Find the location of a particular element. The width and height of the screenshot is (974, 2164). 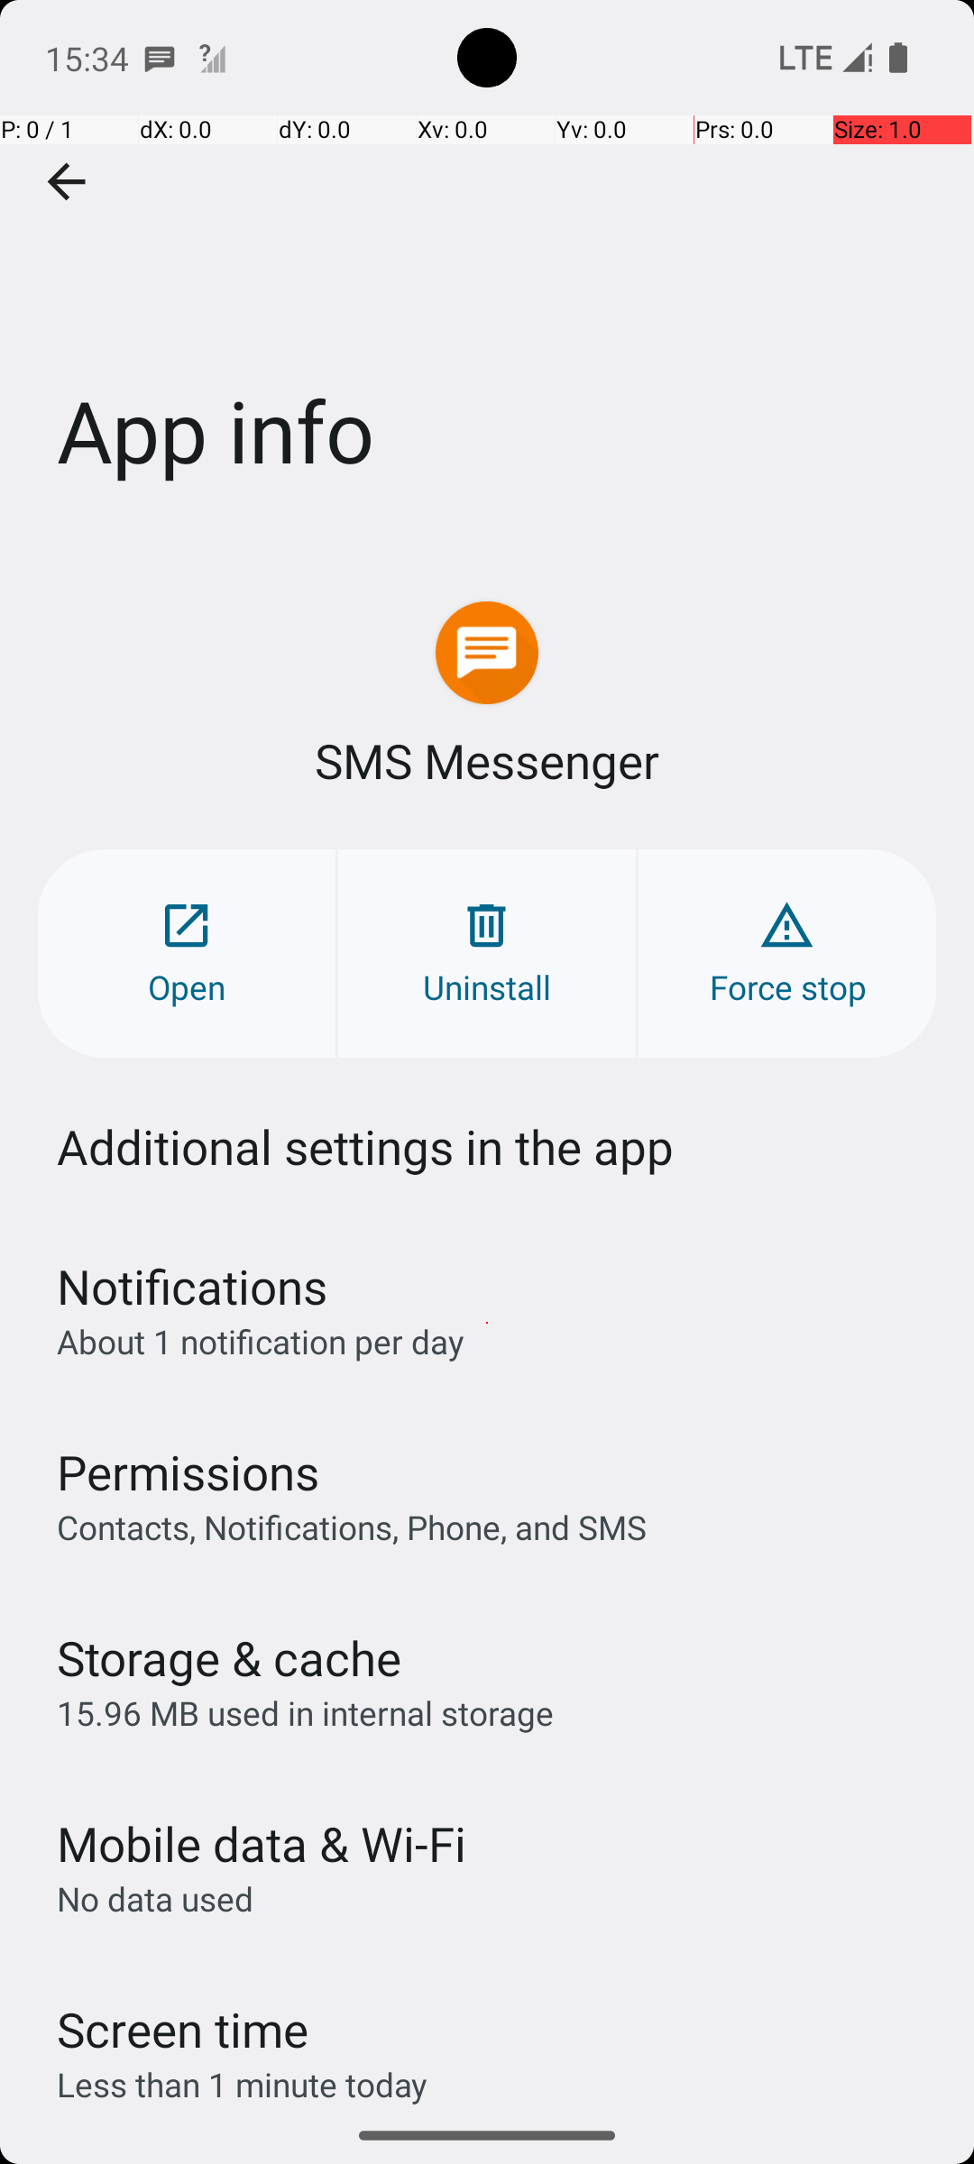

About 1 notification per day is located at coordinates (261, 1342).